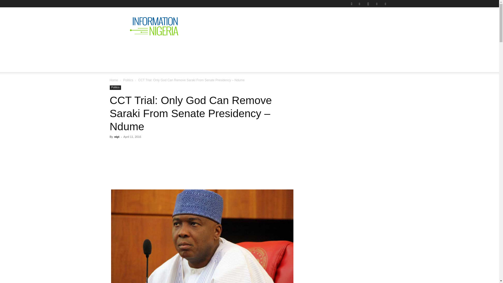 The height and width of the screenshot is (283, 503). I want to click on Youtube, so click(385, 4).